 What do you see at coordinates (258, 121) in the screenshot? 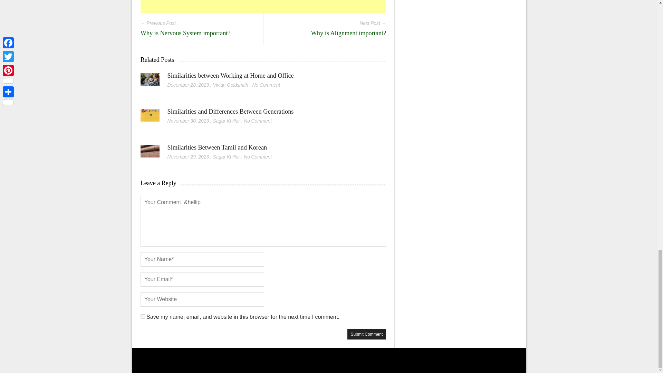
I see `No Comment` at bounding box center [258, 121].